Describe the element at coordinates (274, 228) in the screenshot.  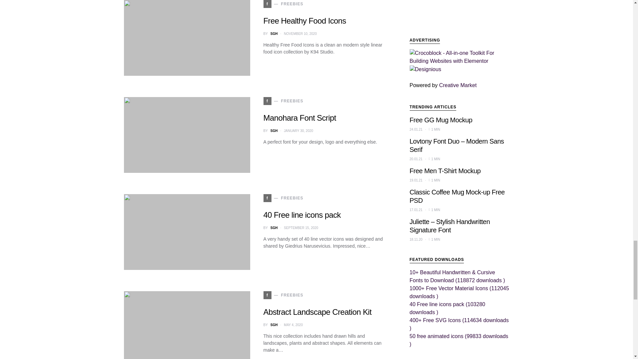
I see `View all posts by SGH` at that location.